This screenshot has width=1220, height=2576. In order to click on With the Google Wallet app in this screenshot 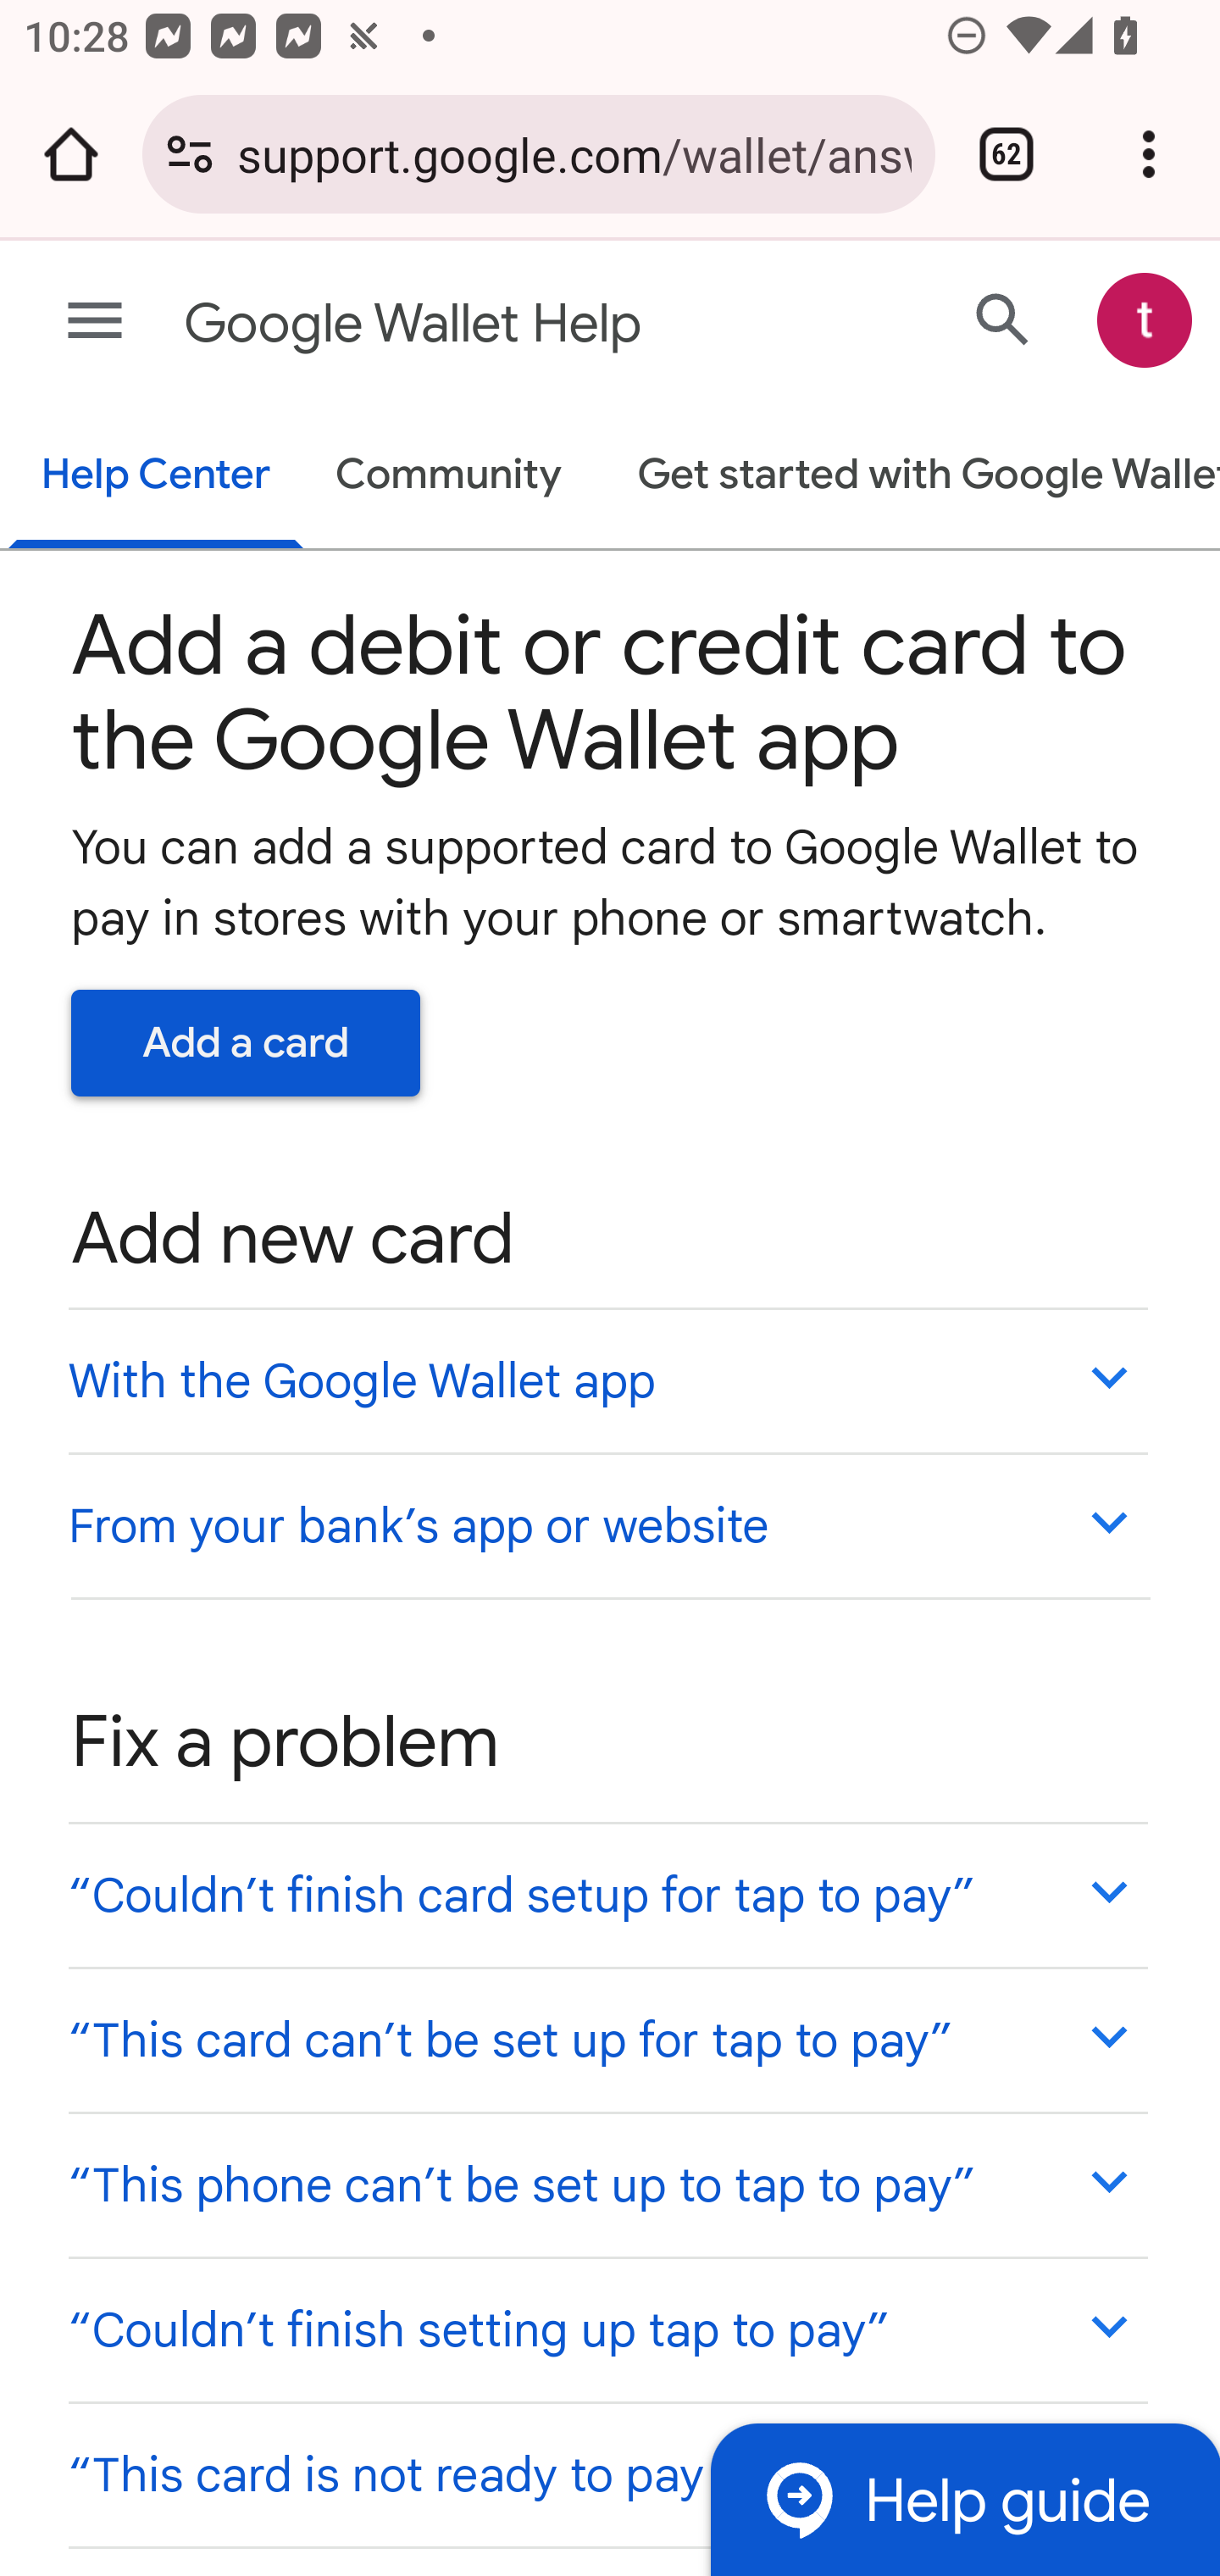, I will do `click(607, 1380)`.